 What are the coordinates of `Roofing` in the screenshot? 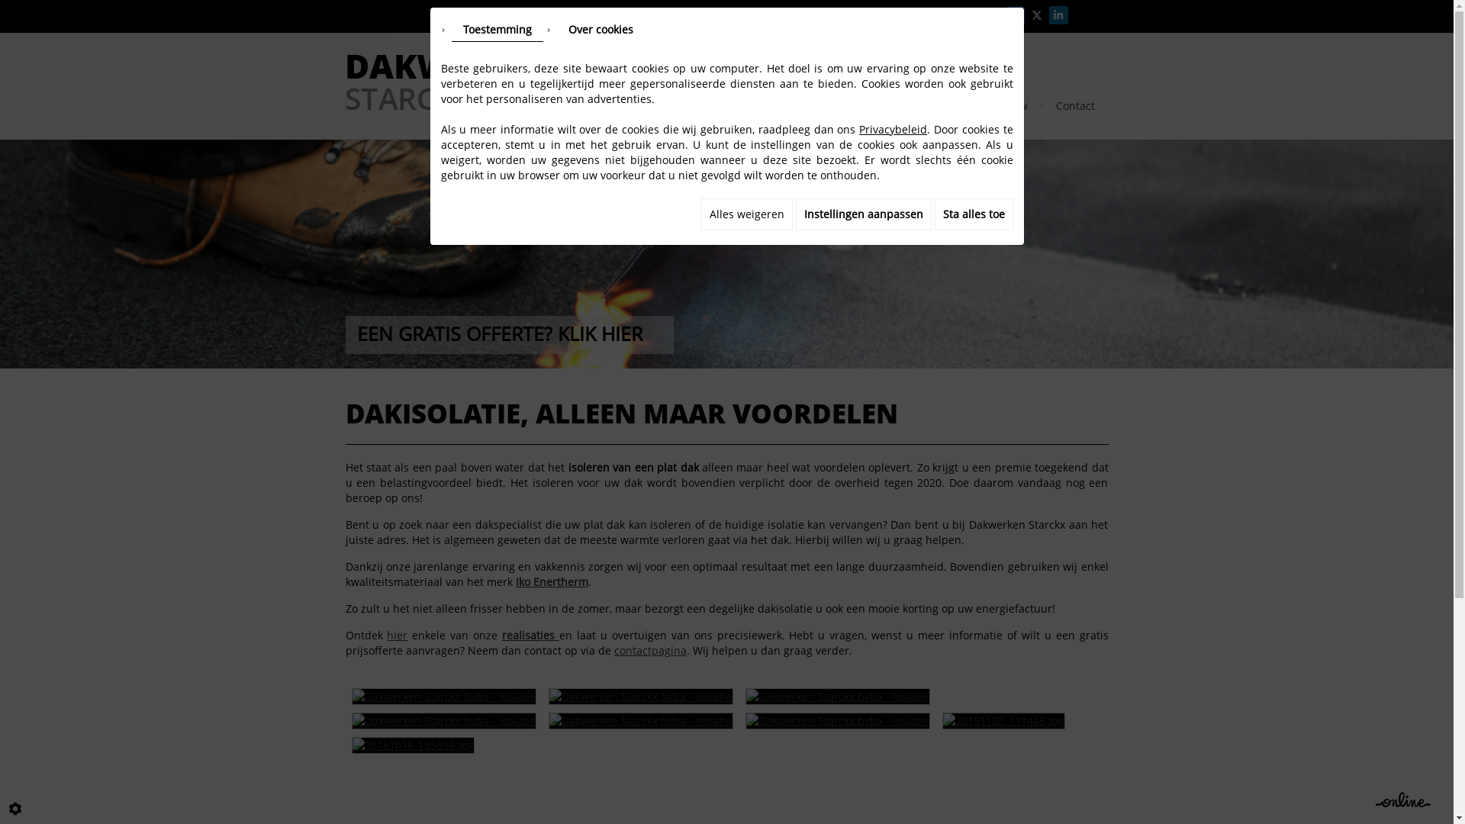 It's located at (710, 106).